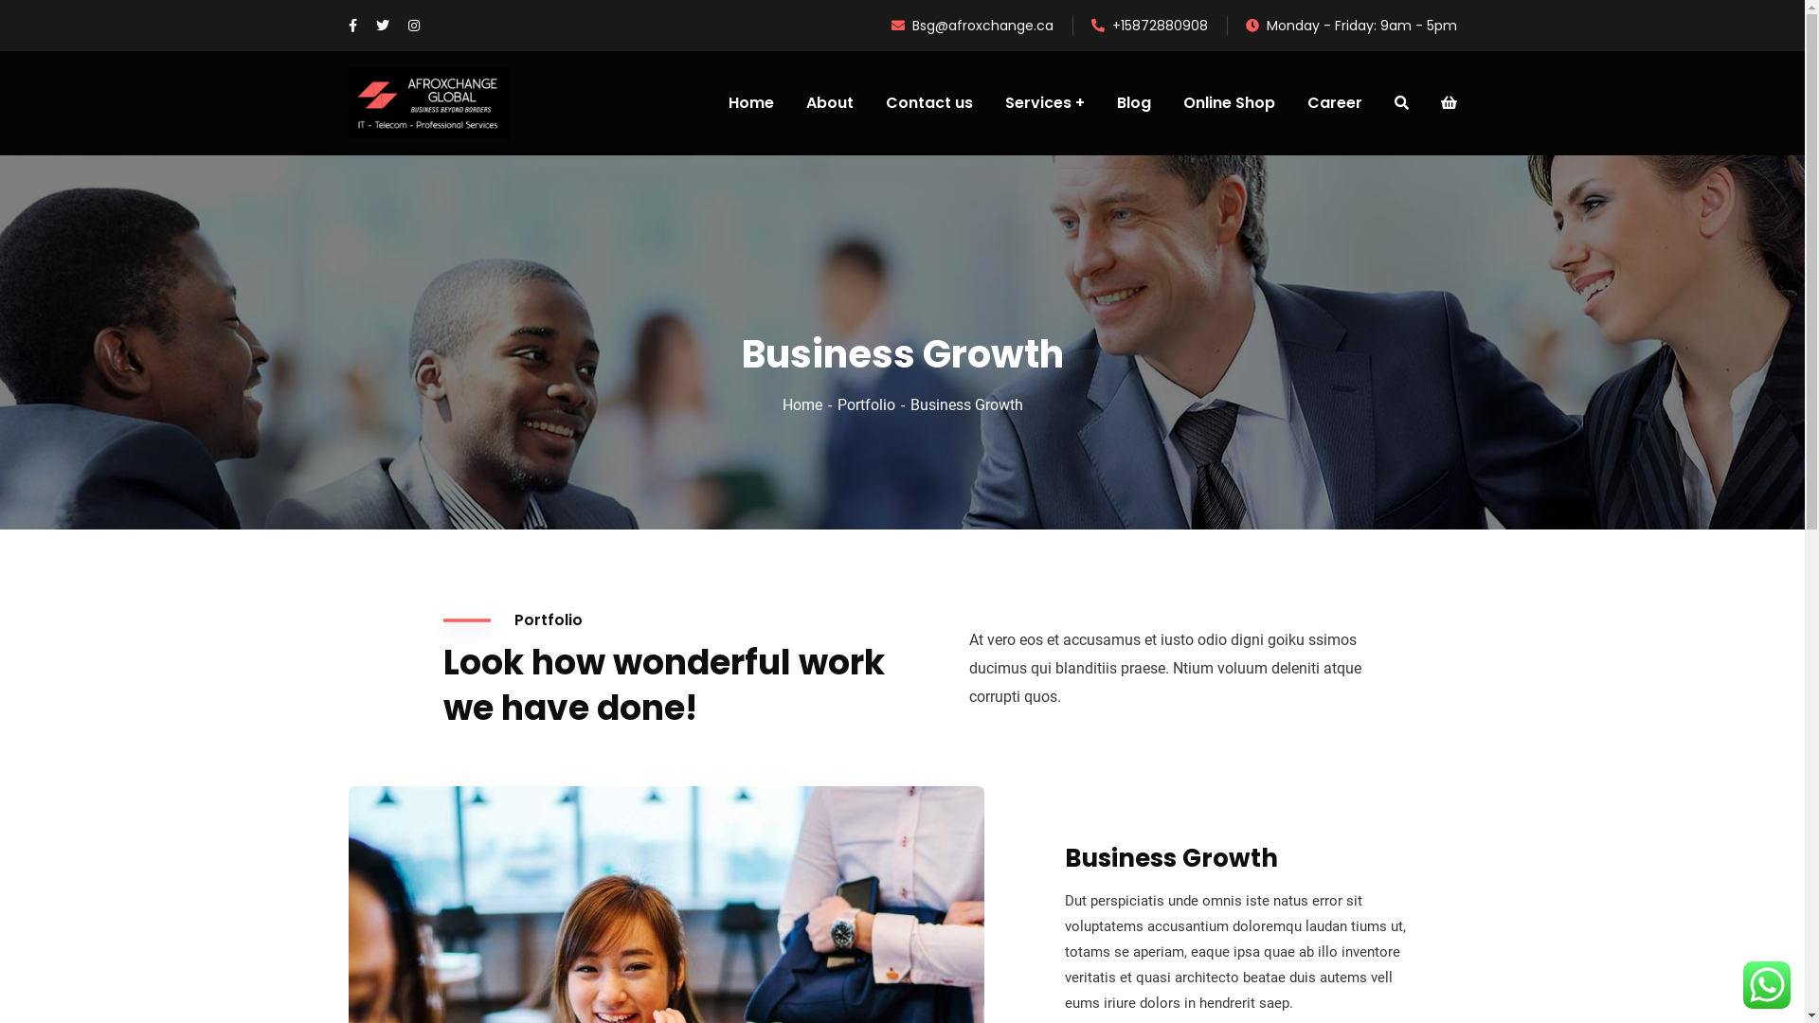 The width and height of the screenshot is (1819, 1023). I want to click on Afroxchange, so click(429, 104).